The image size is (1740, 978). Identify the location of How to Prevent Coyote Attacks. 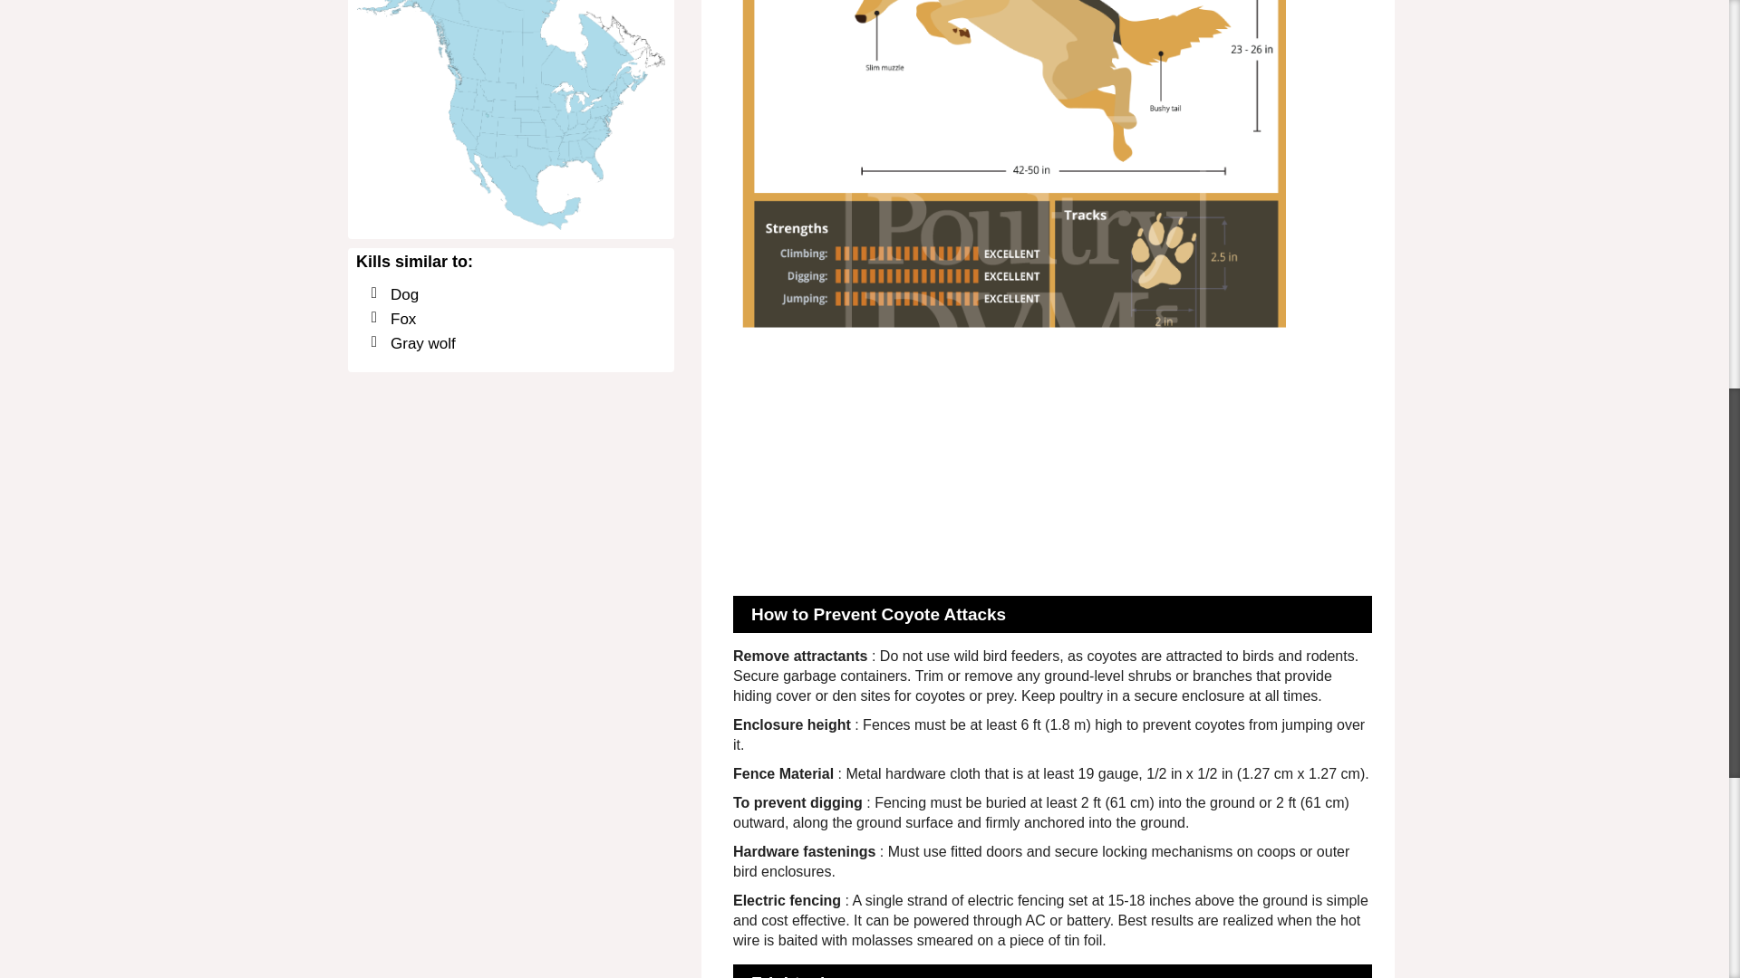
(878, 614).